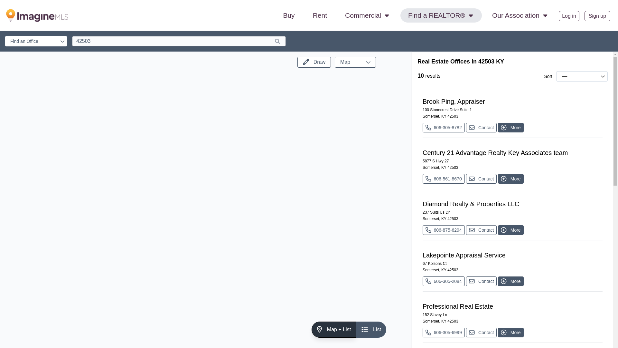 The width and height of the screenshot is (618, 348). I want to click on More, so click(510, 333).